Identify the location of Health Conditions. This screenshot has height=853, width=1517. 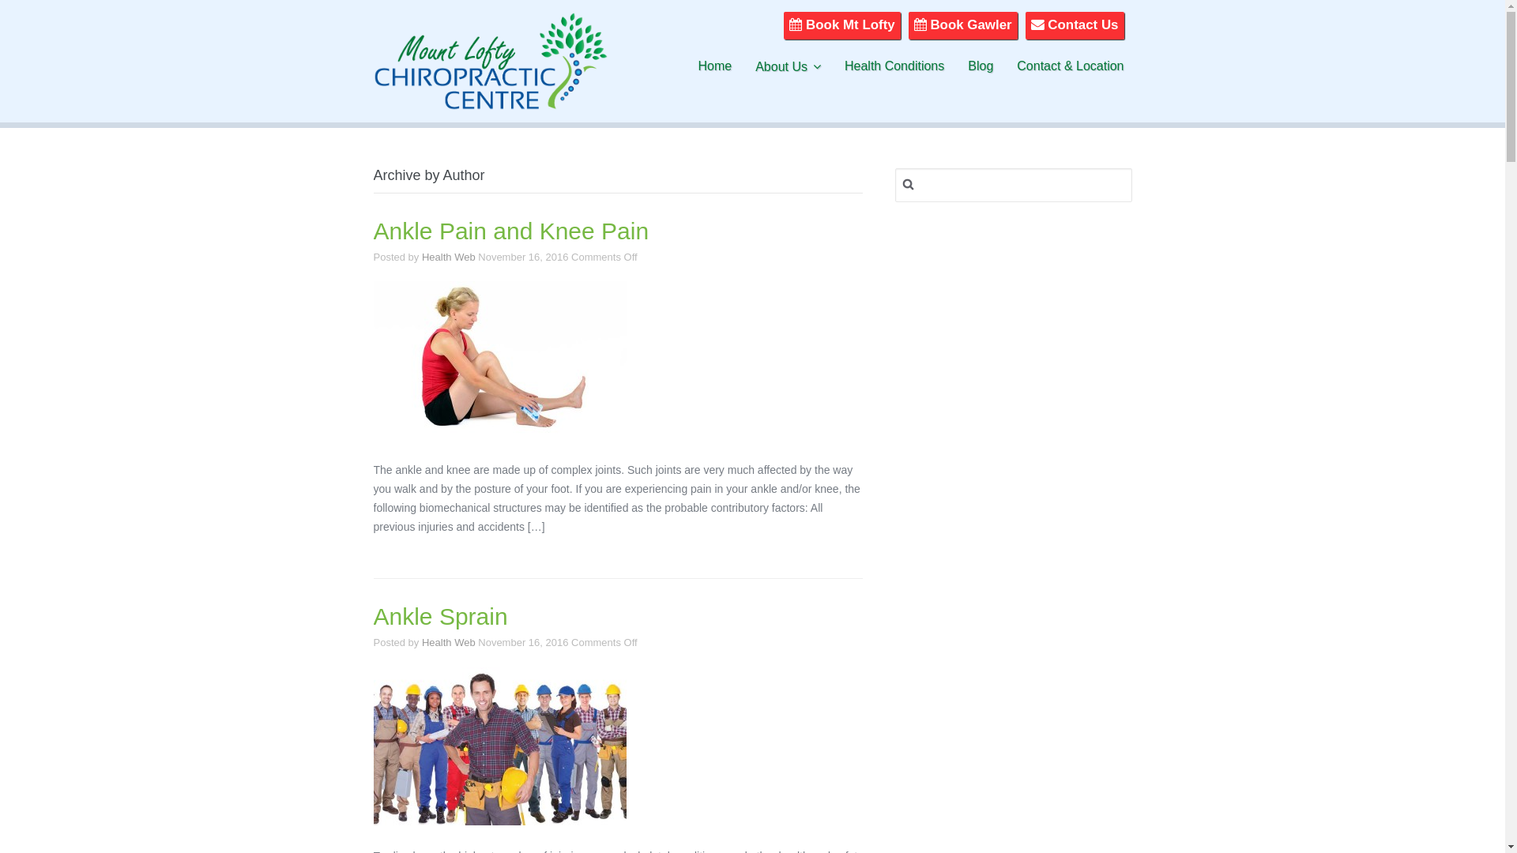
(894, 66).